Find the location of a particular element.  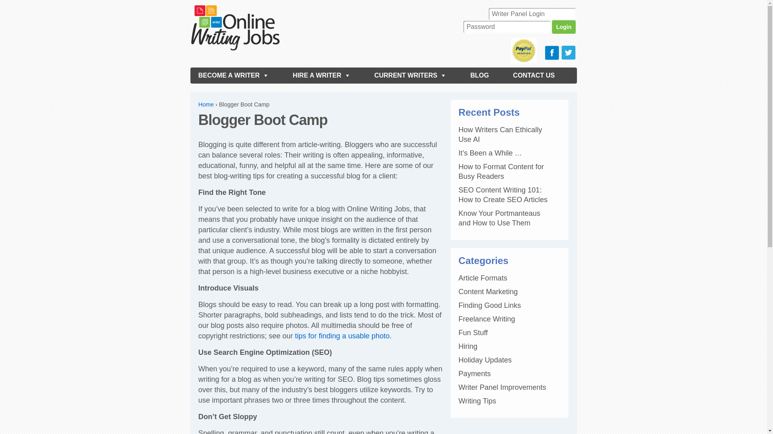

Home is located at coordinates (205, 104).